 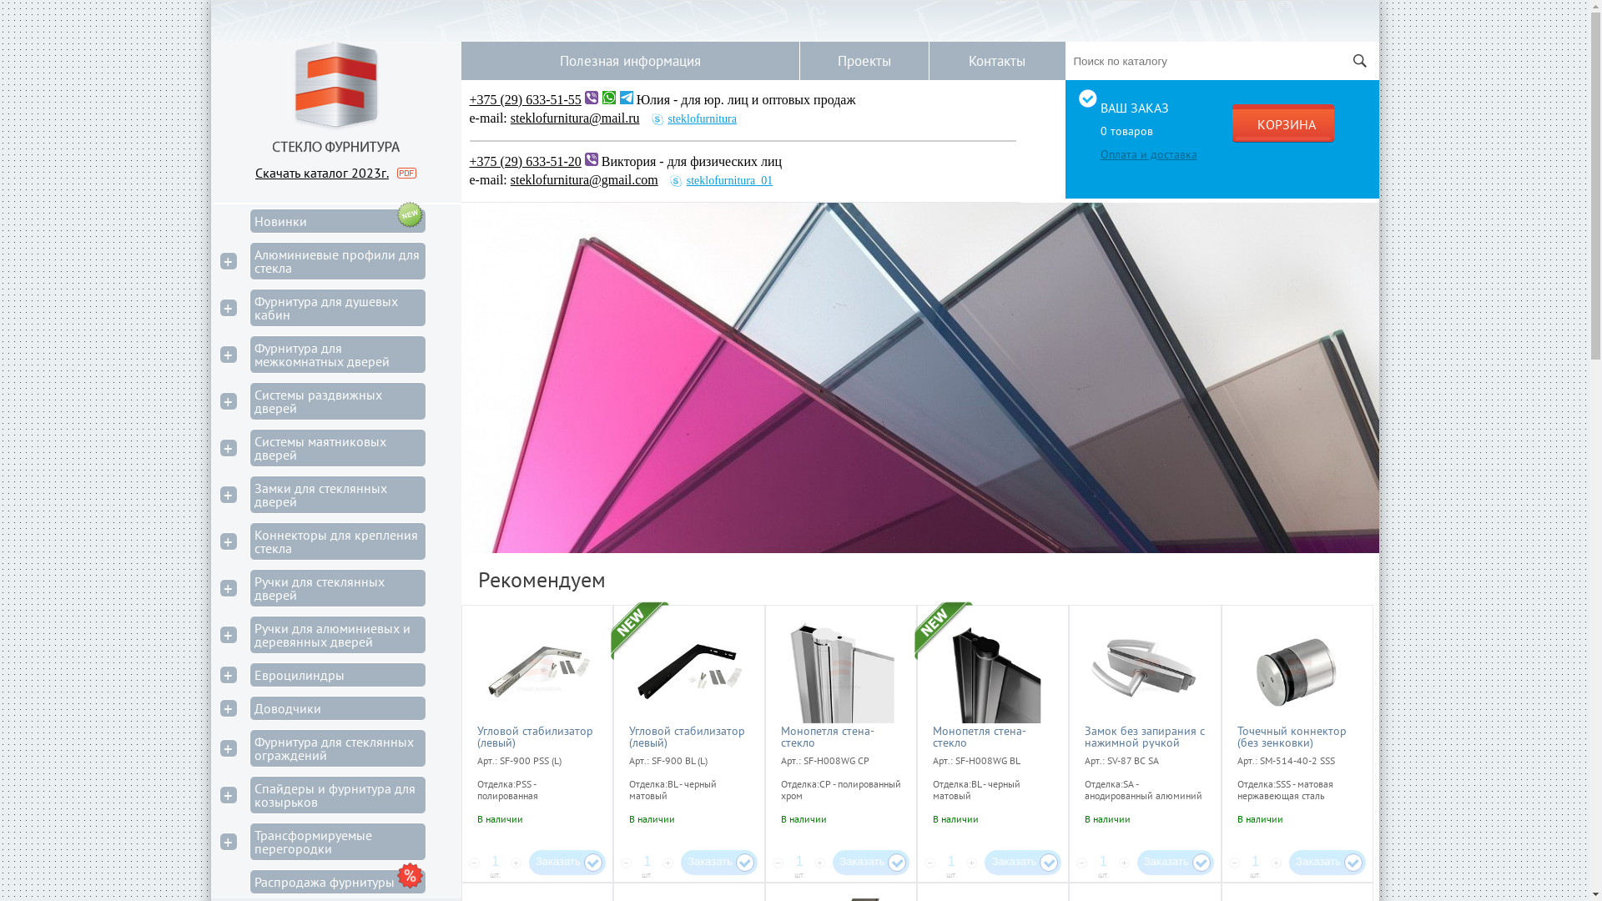 I want to click on steklofurnitura@gmail.com, so click(x=589, y=180).